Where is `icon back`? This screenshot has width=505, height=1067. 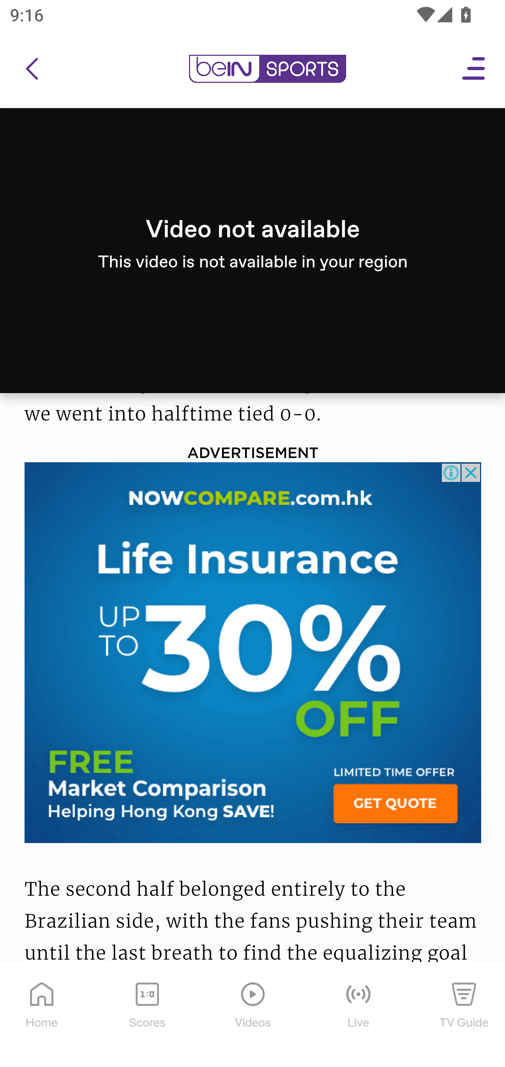 icon back is located at coordinates (32, 69).